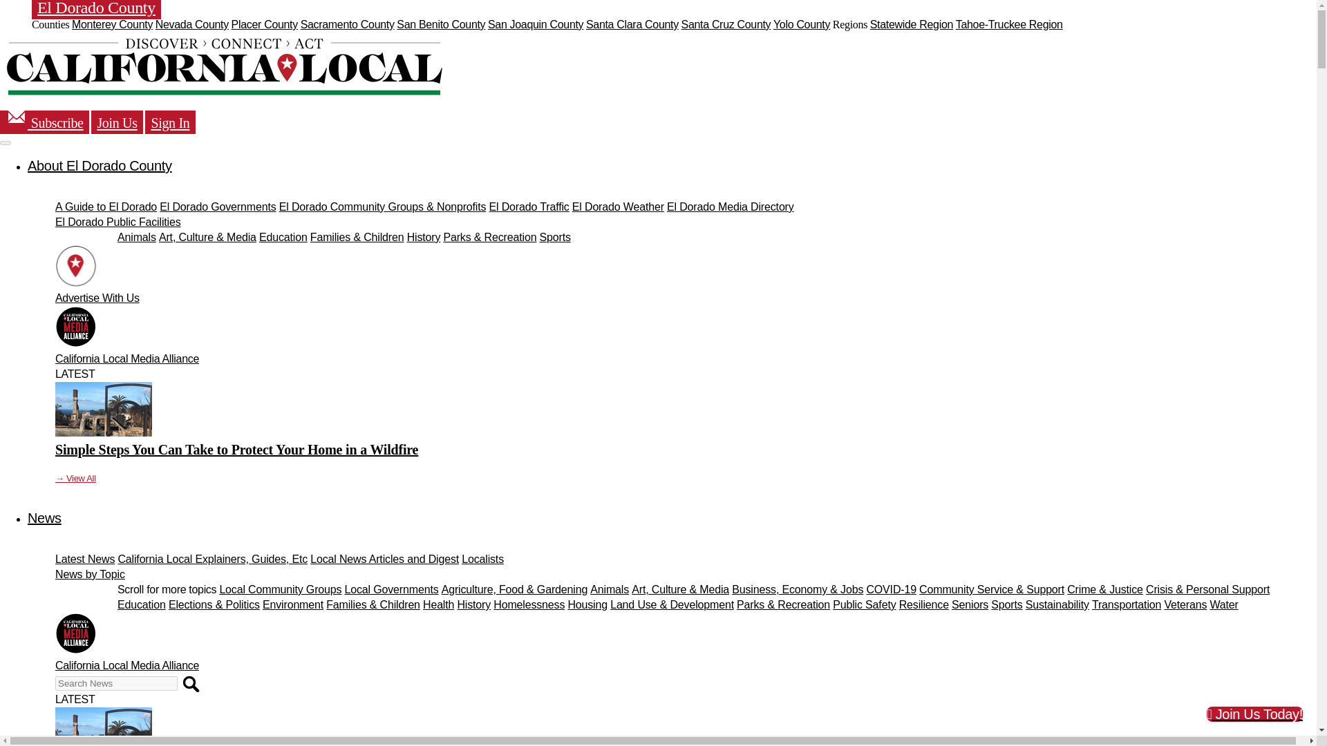 Image resolution: width=1327 pixels, height=746 pixels. Describe the element at coordinates (117, 222) in the screenshot. I see `List of public facilities.` at that location.